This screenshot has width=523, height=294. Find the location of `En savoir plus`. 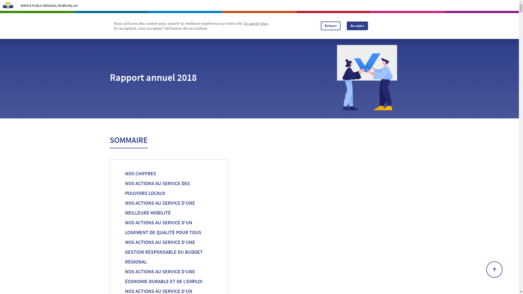

En savoir plus is located at coordinates (256, 23).